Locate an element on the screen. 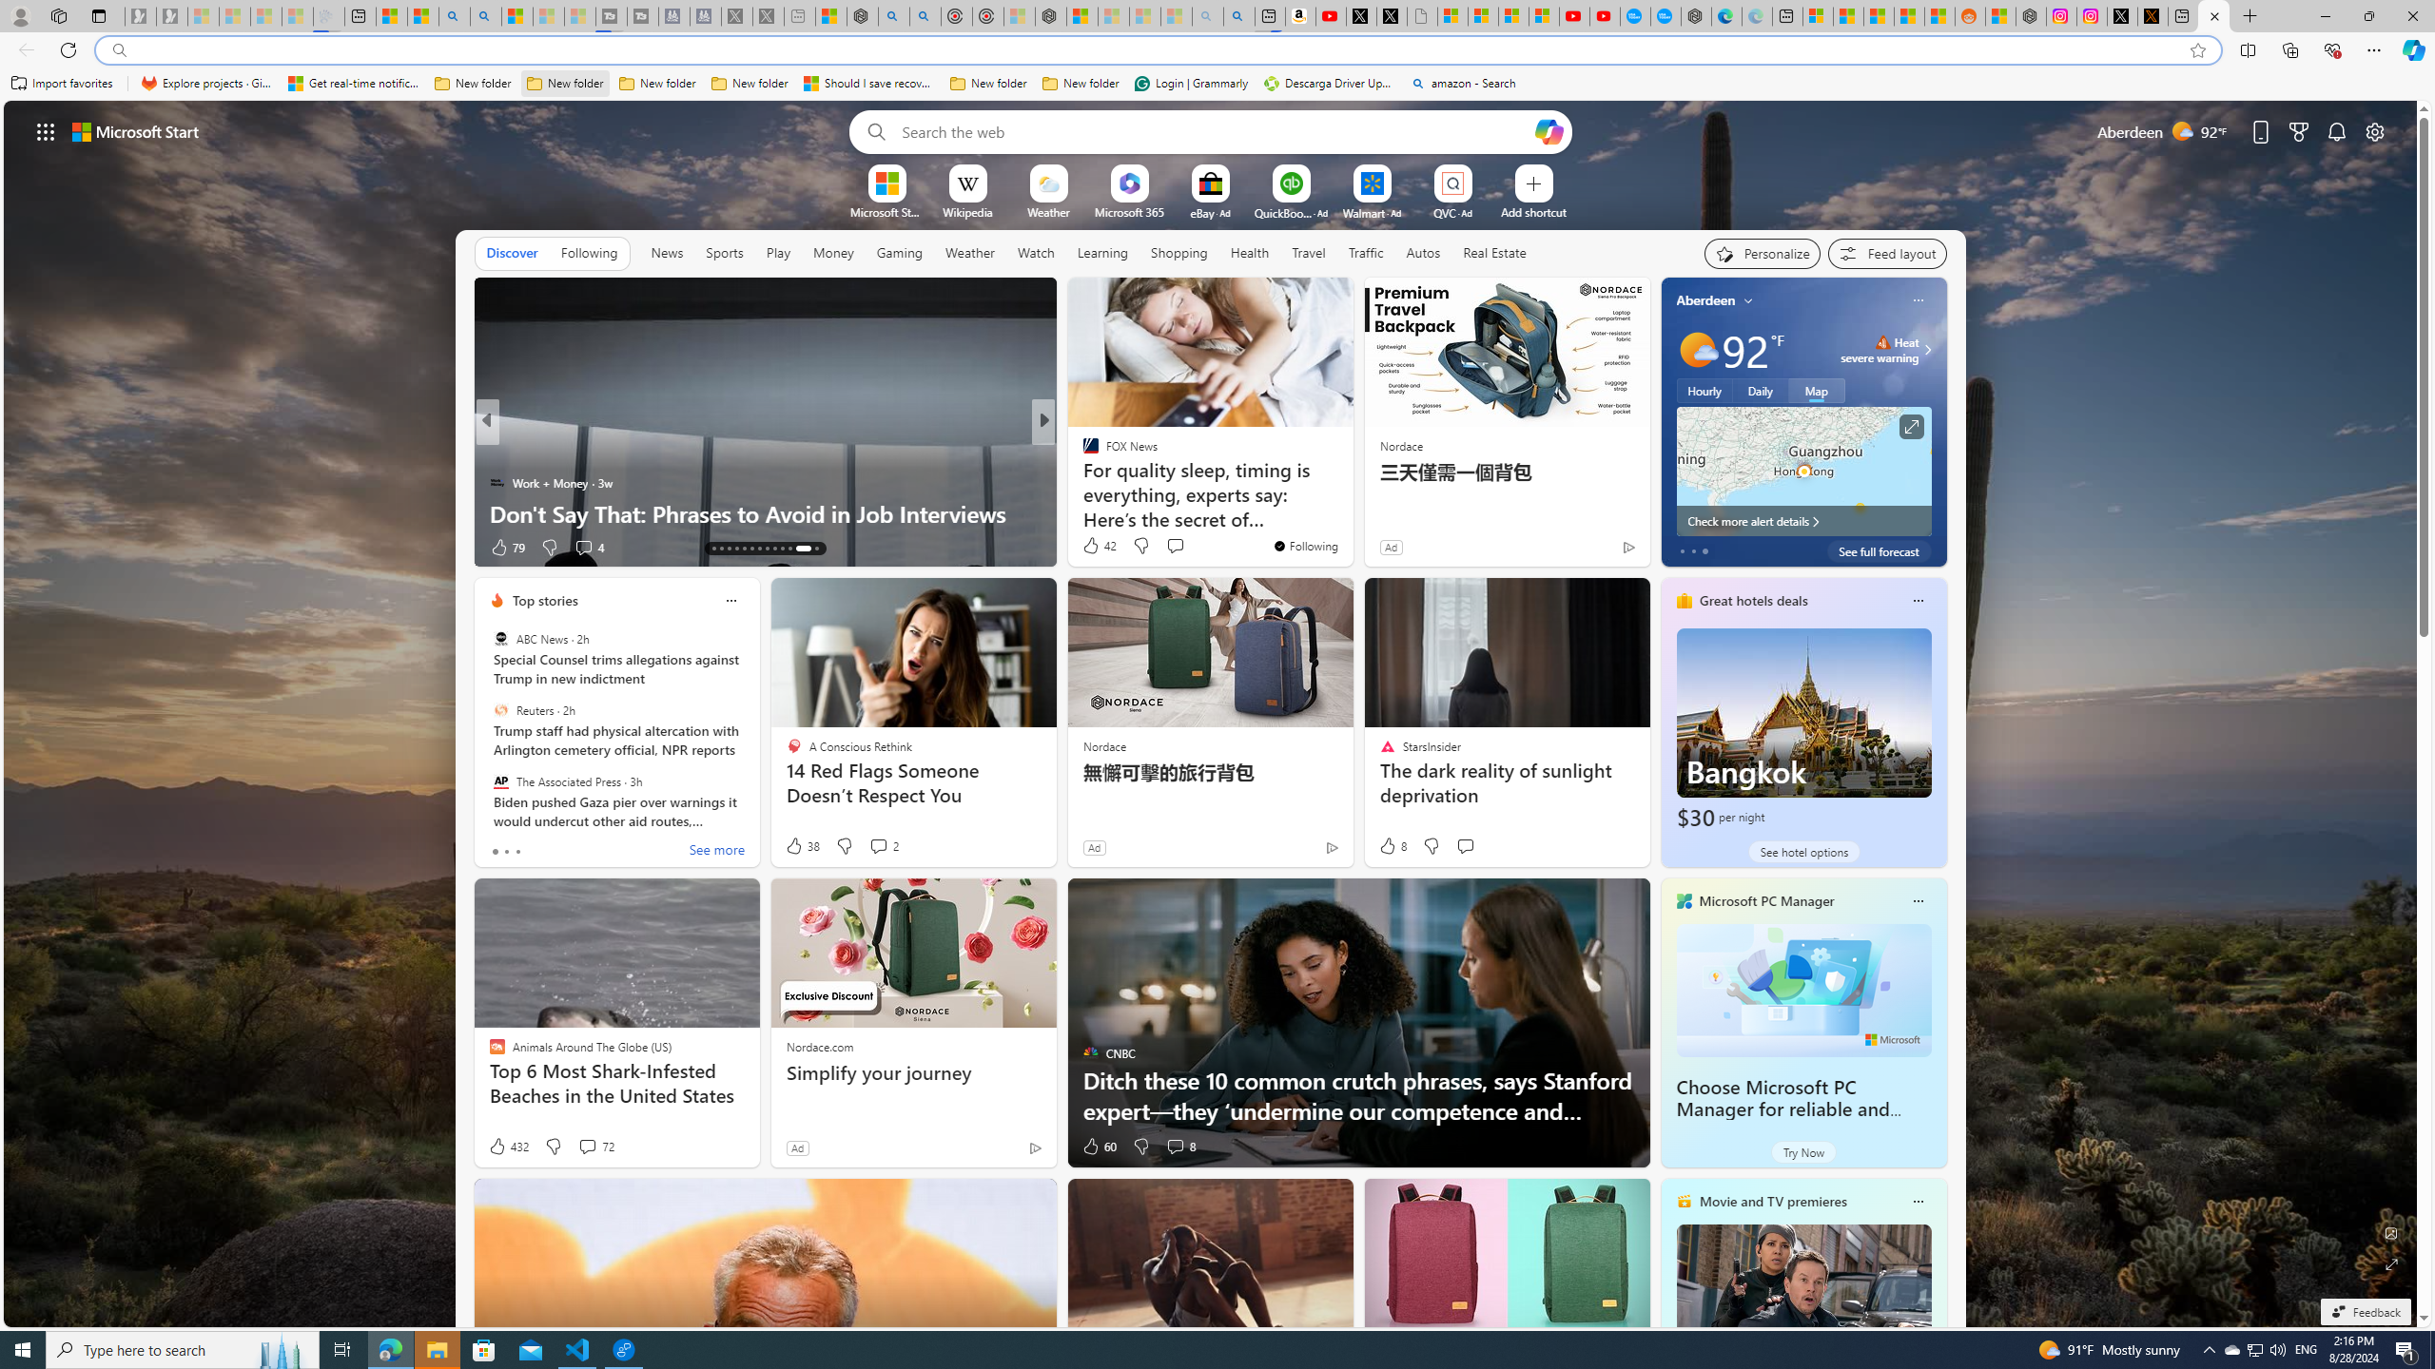 The image size is (2435, 1369). YouTube Kids - An App Created for Kids to Explore Content is located at coordinates (1606, 16).